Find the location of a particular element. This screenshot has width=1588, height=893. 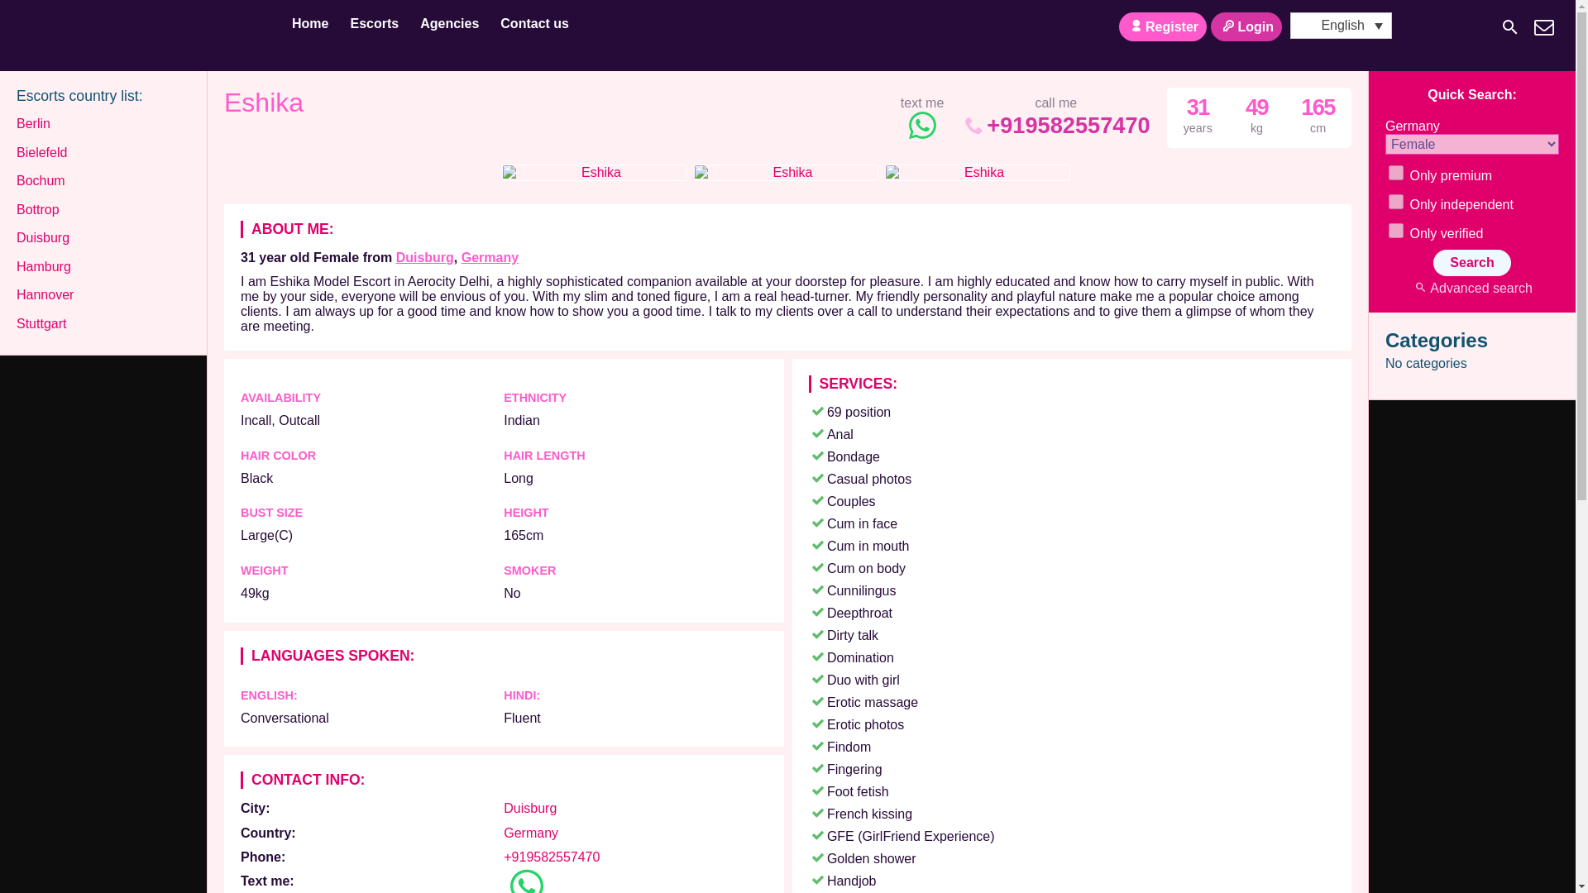

Bottrop is located at coordinates (38, 210).